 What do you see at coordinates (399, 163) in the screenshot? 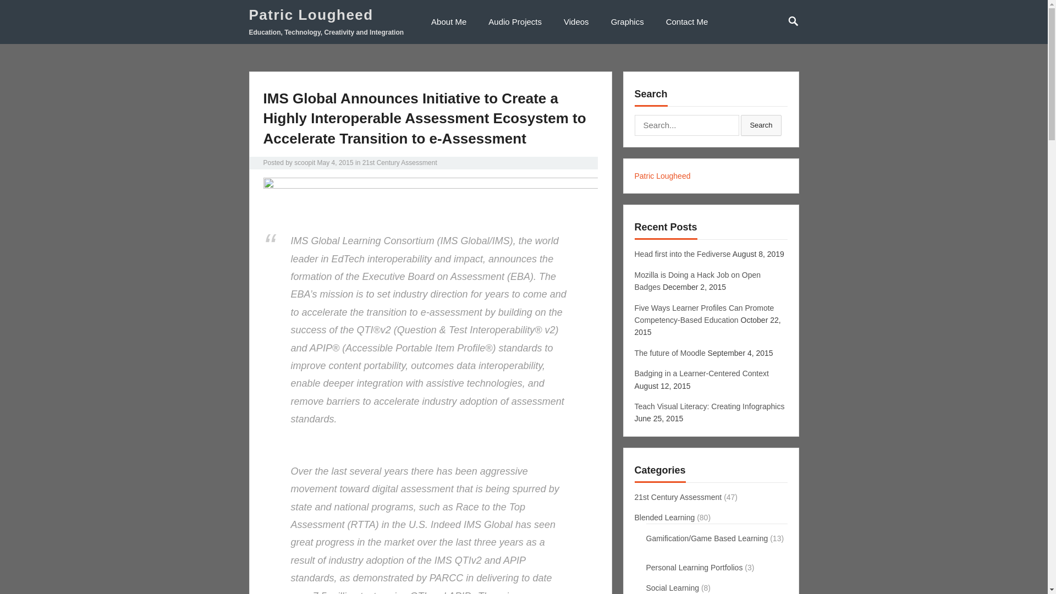
I see `View all posts in 21st Century Assessment` at bounding box center [399, 163].